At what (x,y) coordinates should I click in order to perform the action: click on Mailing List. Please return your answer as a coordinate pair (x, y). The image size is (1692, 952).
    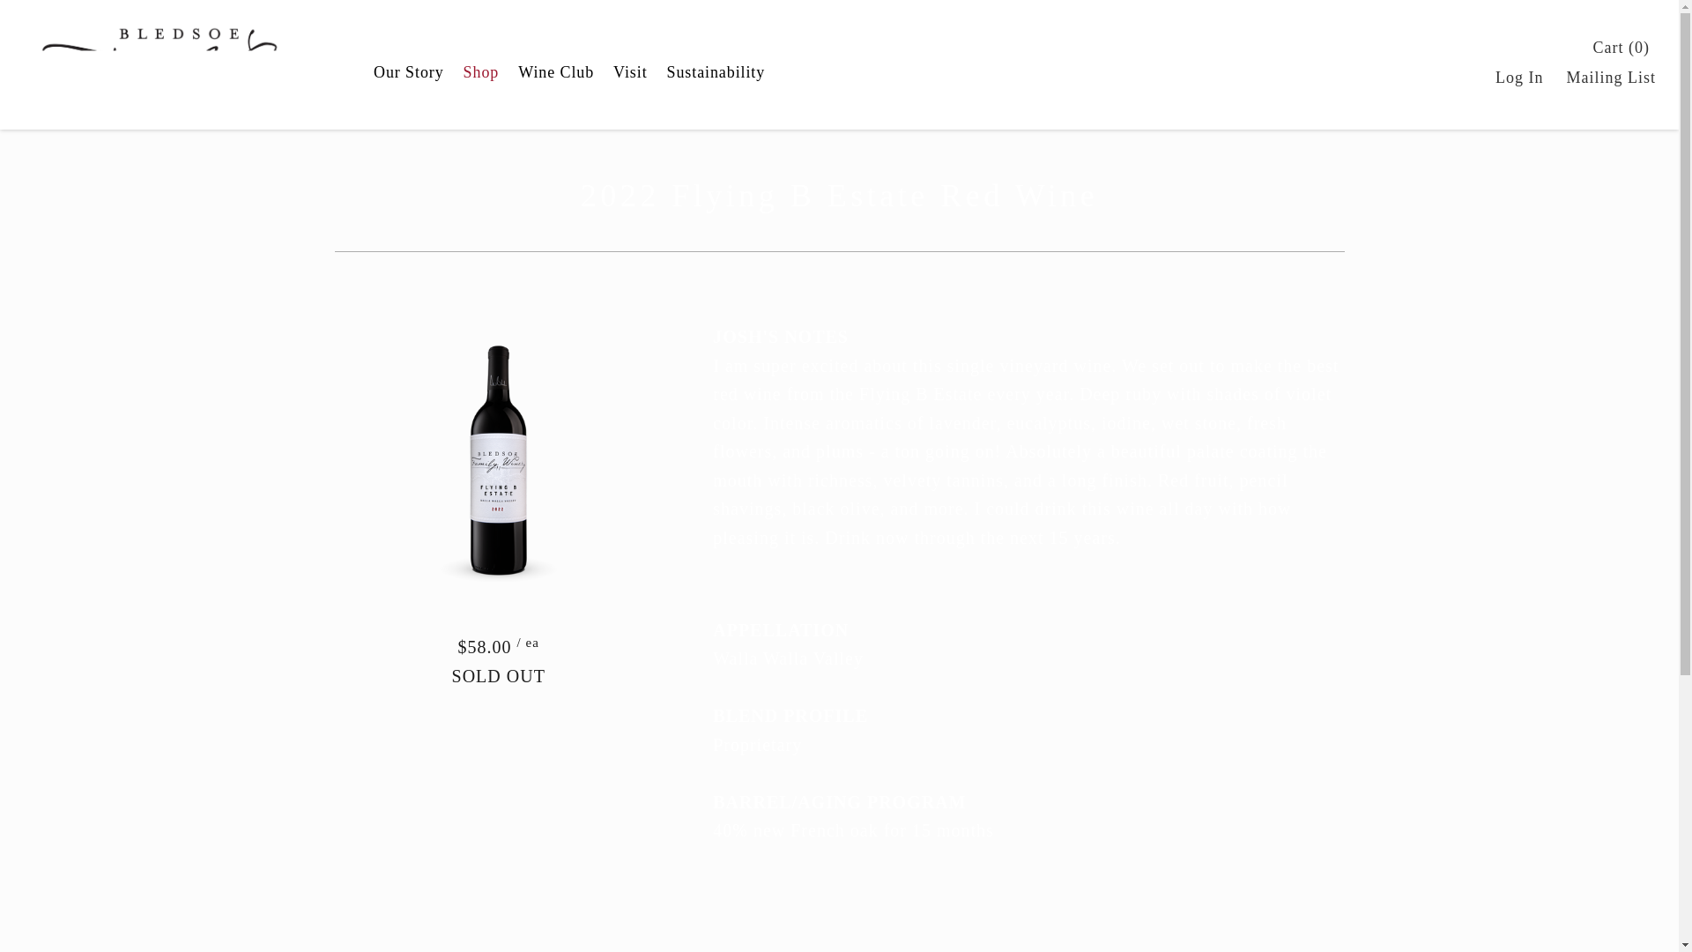
    Looking at the image, I should click on (1611, 78).